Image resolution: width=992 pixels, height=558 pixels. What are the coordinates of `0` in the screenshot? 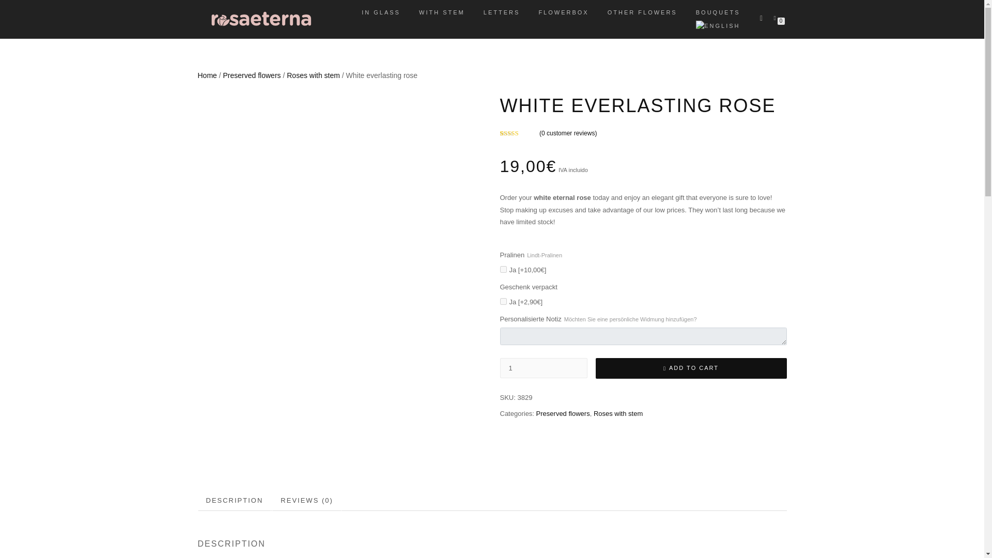 It's located at (777, 18).